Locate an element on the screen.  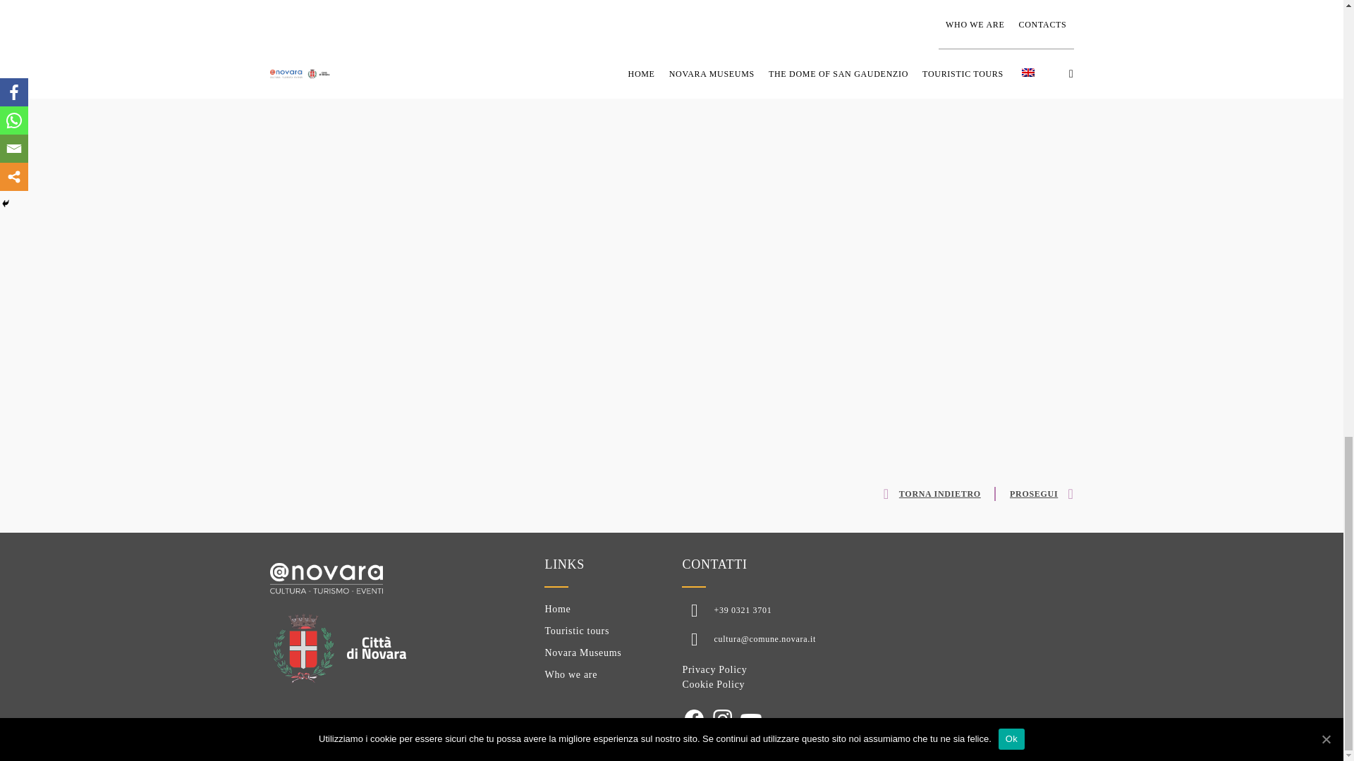
Novara Museums is located at coordinates (583, 652).